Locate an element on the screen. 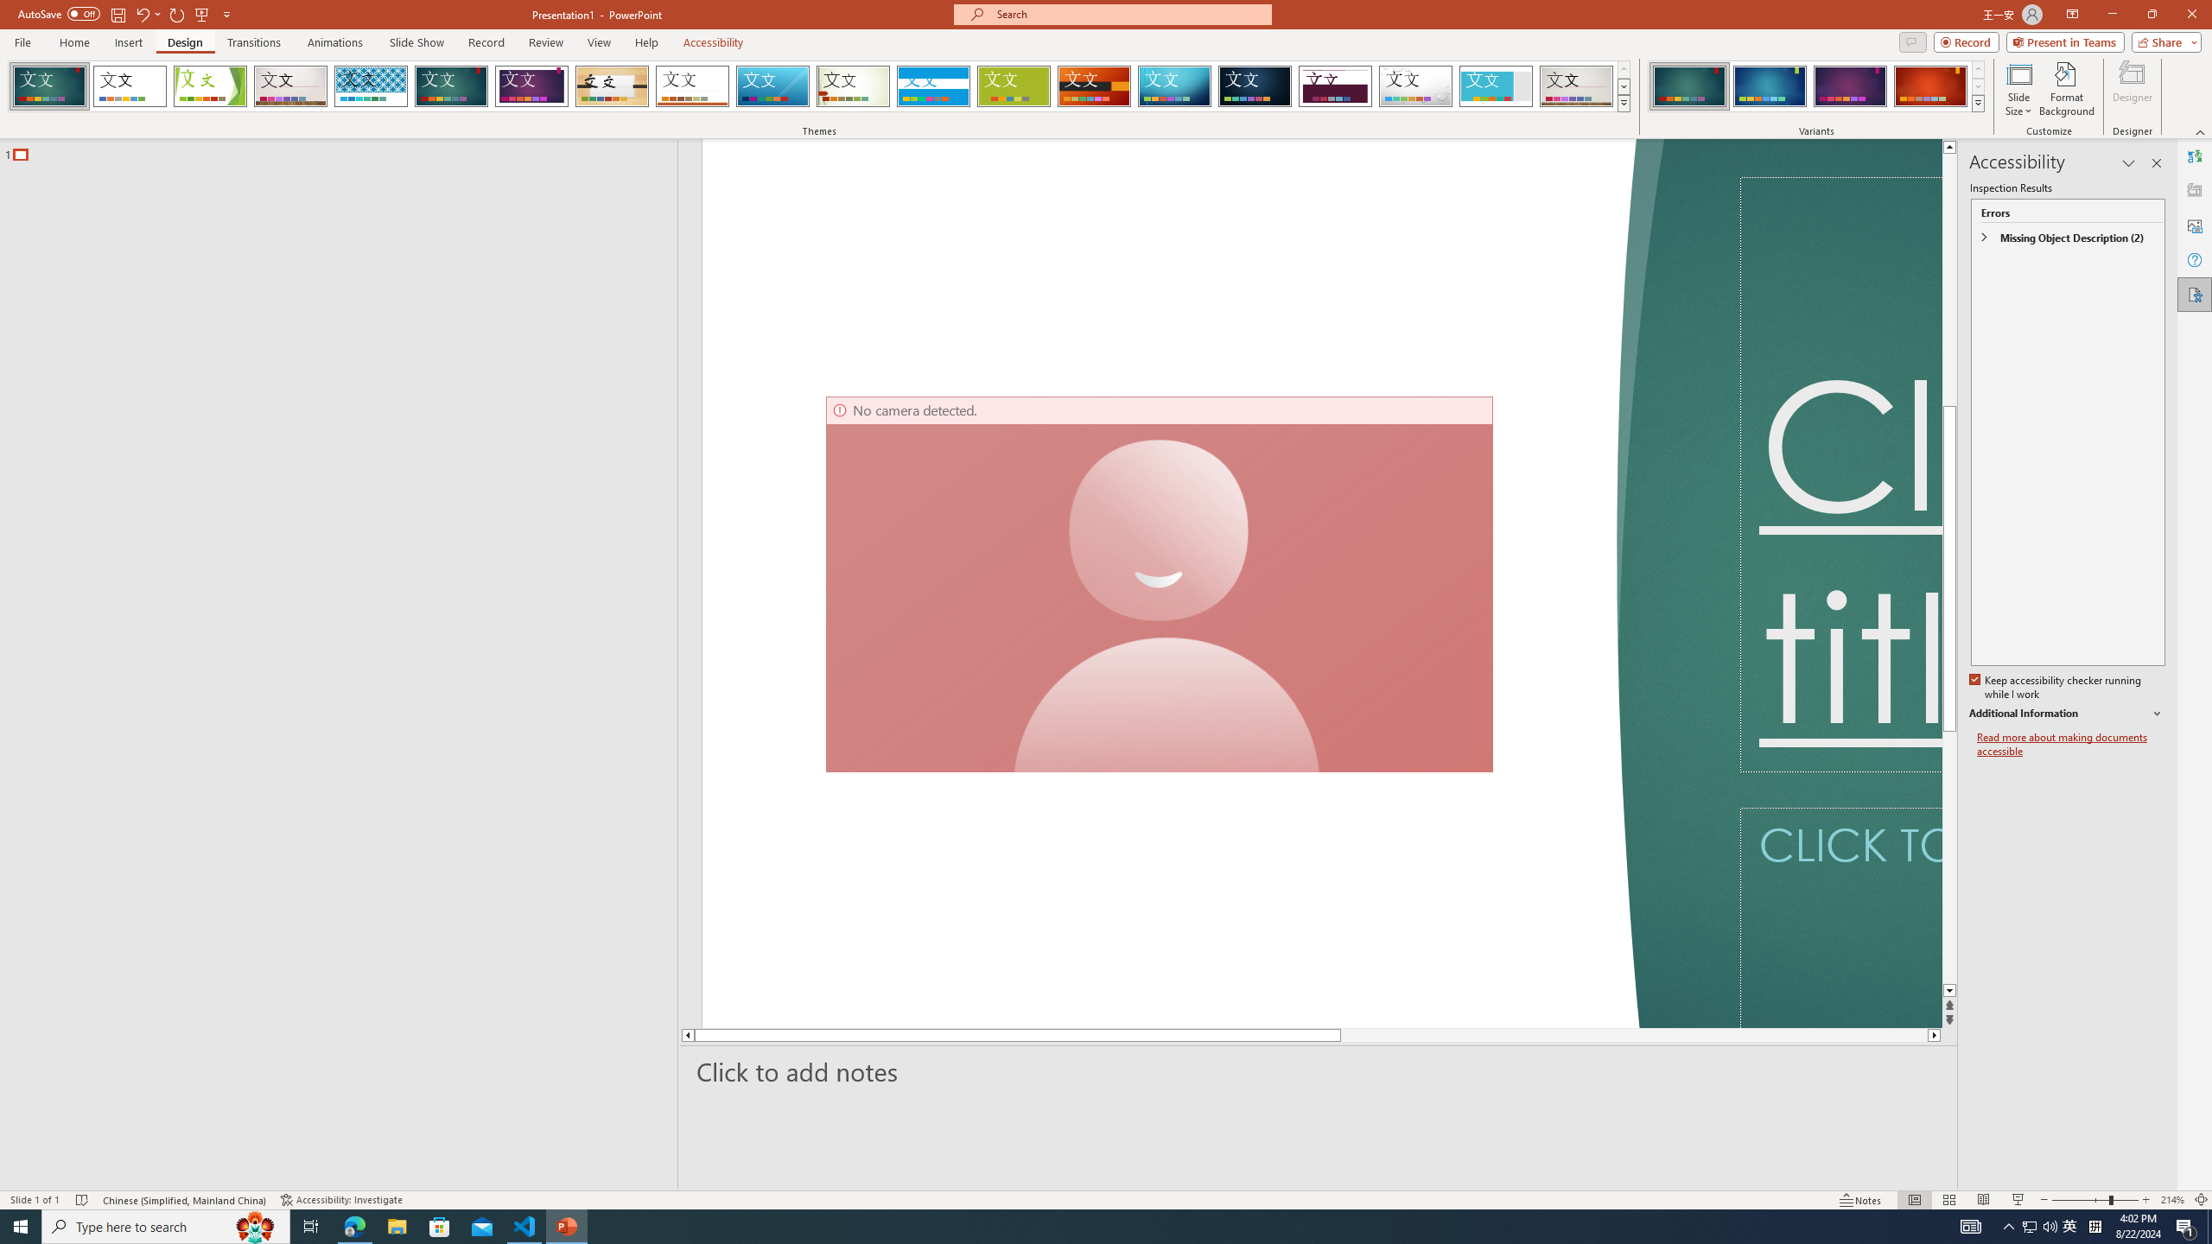 Image resolution: width=2212 pixels, height=1244 pixels. Slide Size is located at coordinates (2018, 89).